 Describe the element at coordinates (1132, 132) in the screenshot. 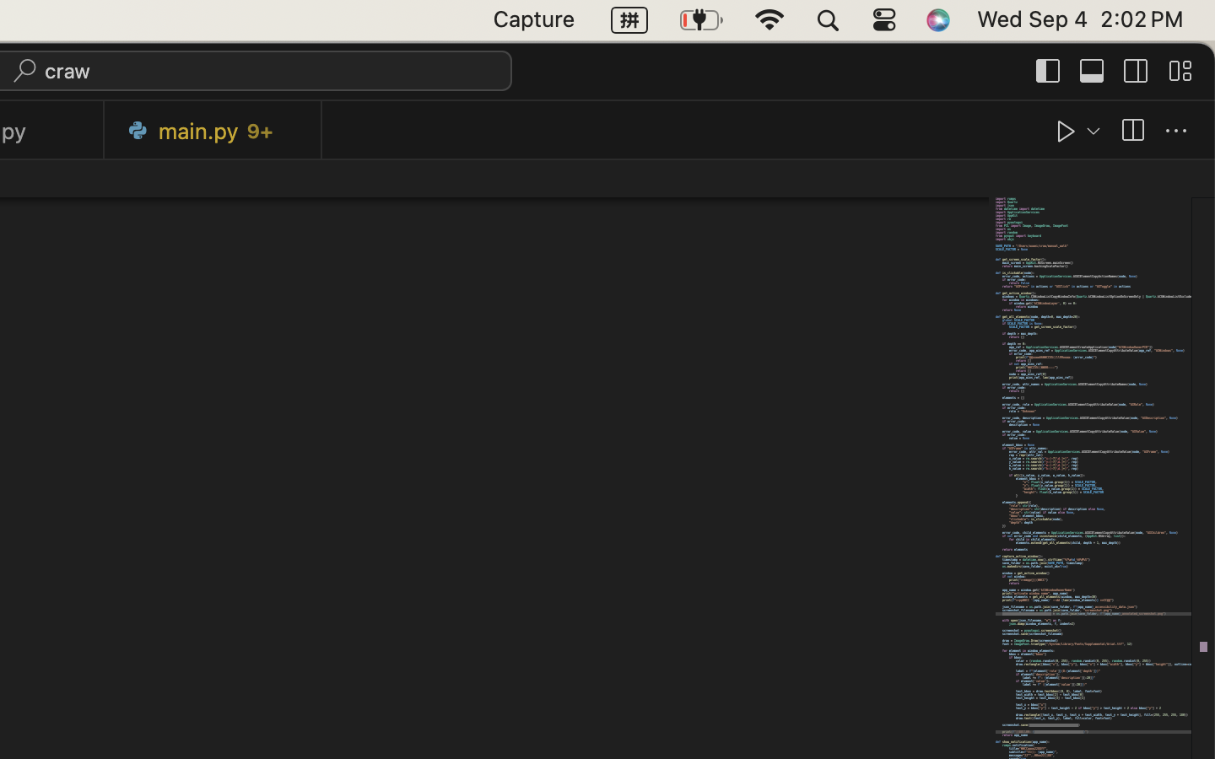

I see `` at that location.